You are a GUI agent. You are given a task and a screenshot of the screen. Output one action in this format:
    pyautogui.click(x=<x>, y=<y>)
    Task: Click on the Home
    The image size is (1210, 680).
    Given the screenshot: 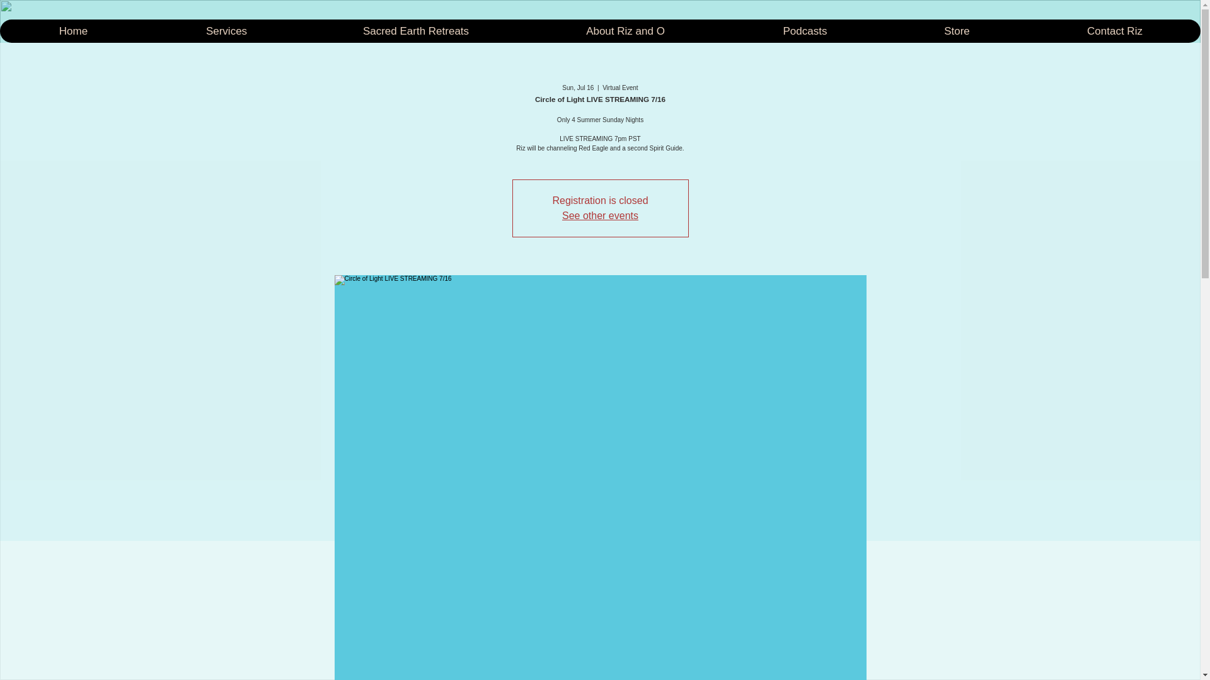 What is the action you would take?
    pyautogui.click(x=73, y=31)
    